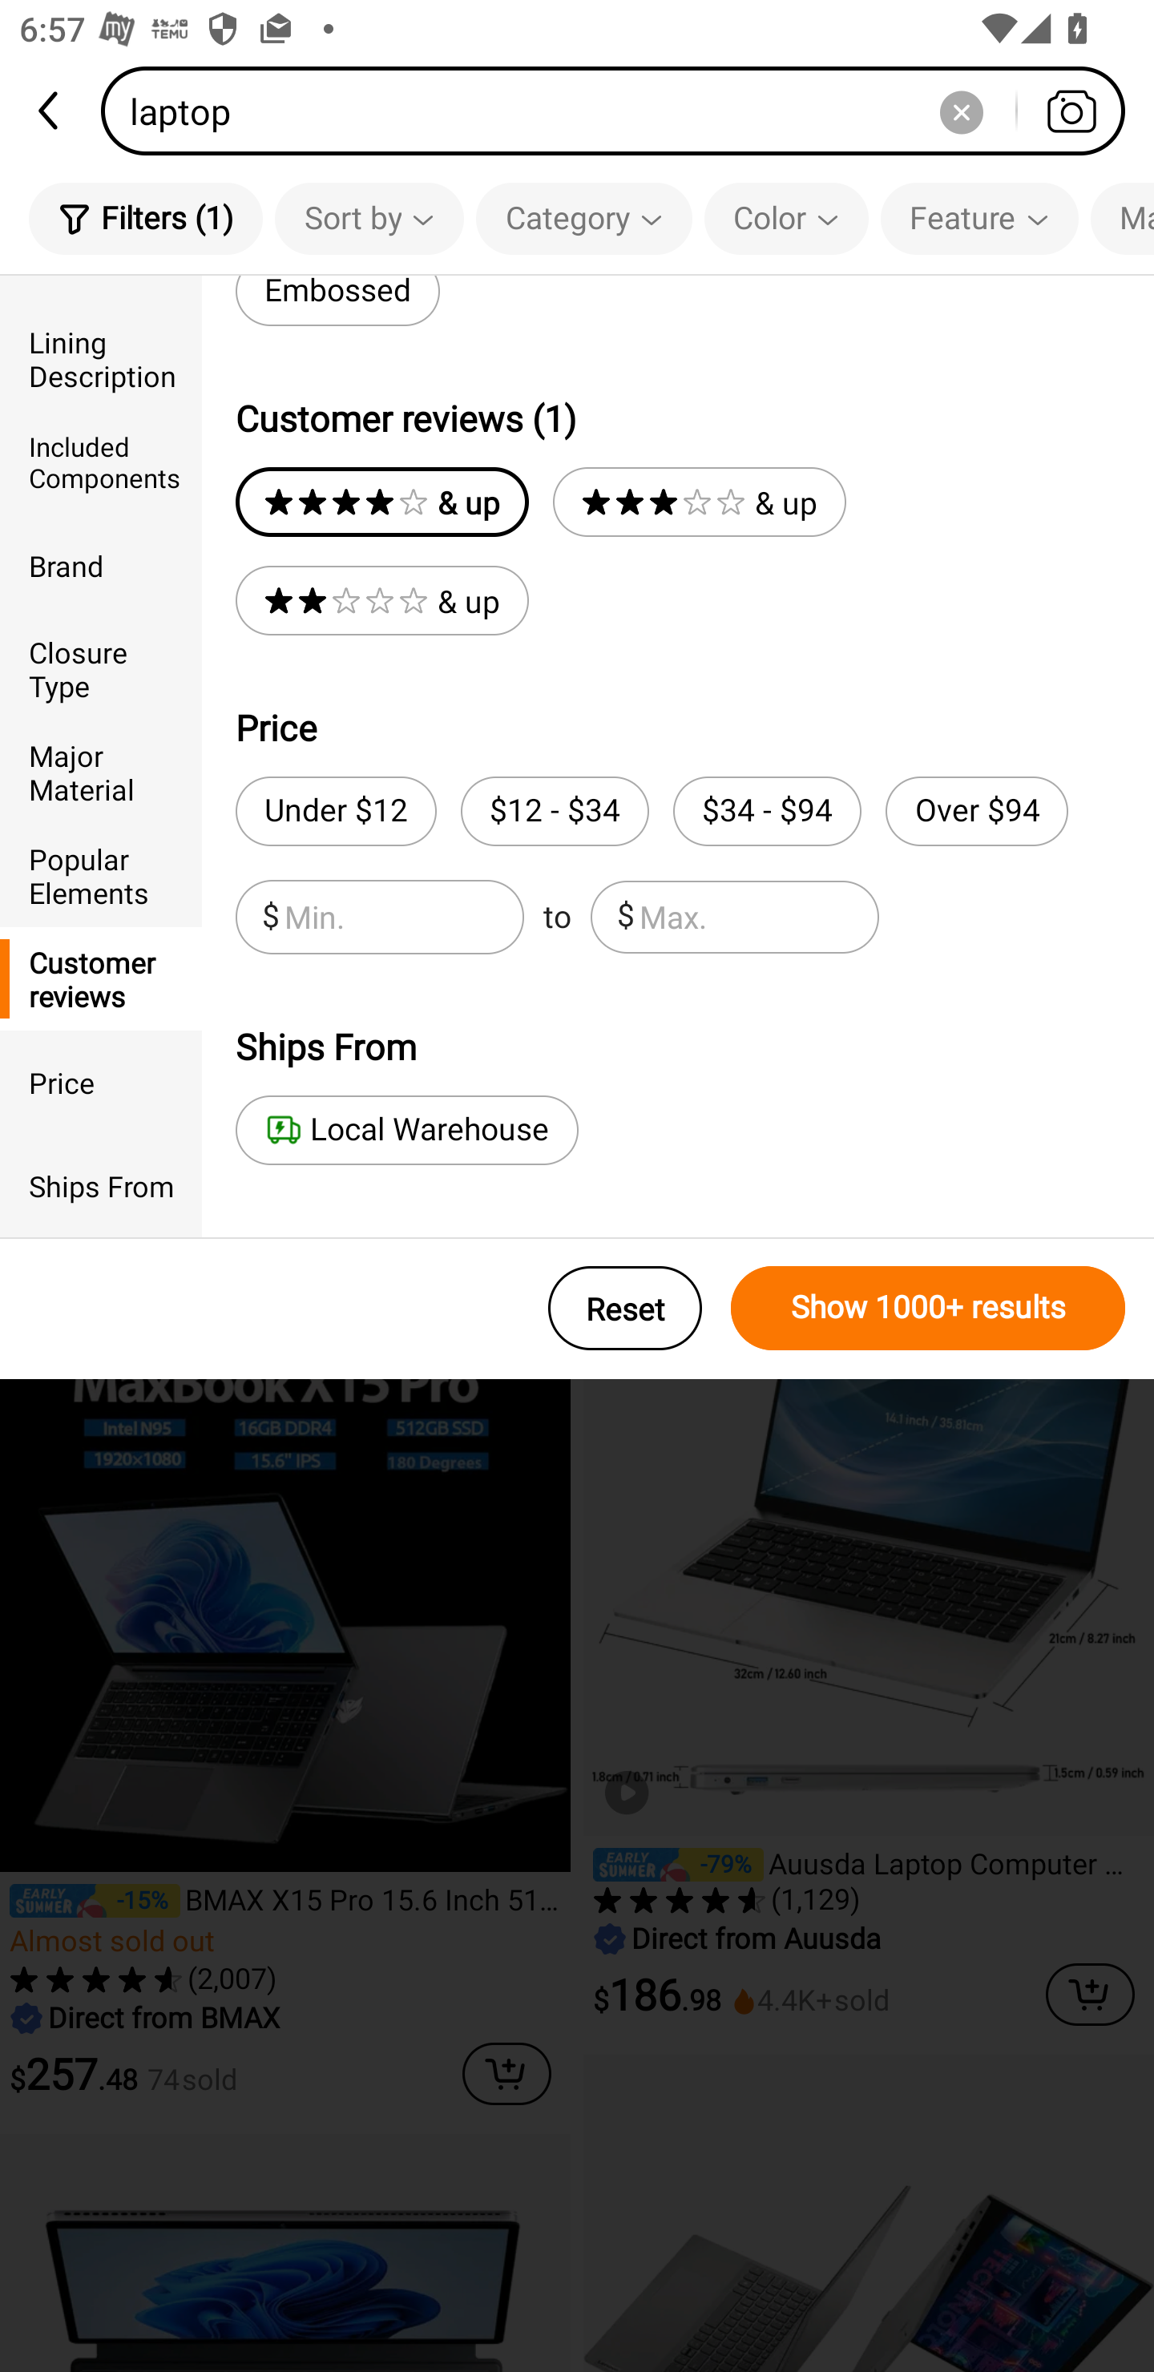 This screenshot has height=2372, width=1154. Describe the element at coordinates (557, 917) in the screenshot. I see `$ Min. to $ Max.` at that location.